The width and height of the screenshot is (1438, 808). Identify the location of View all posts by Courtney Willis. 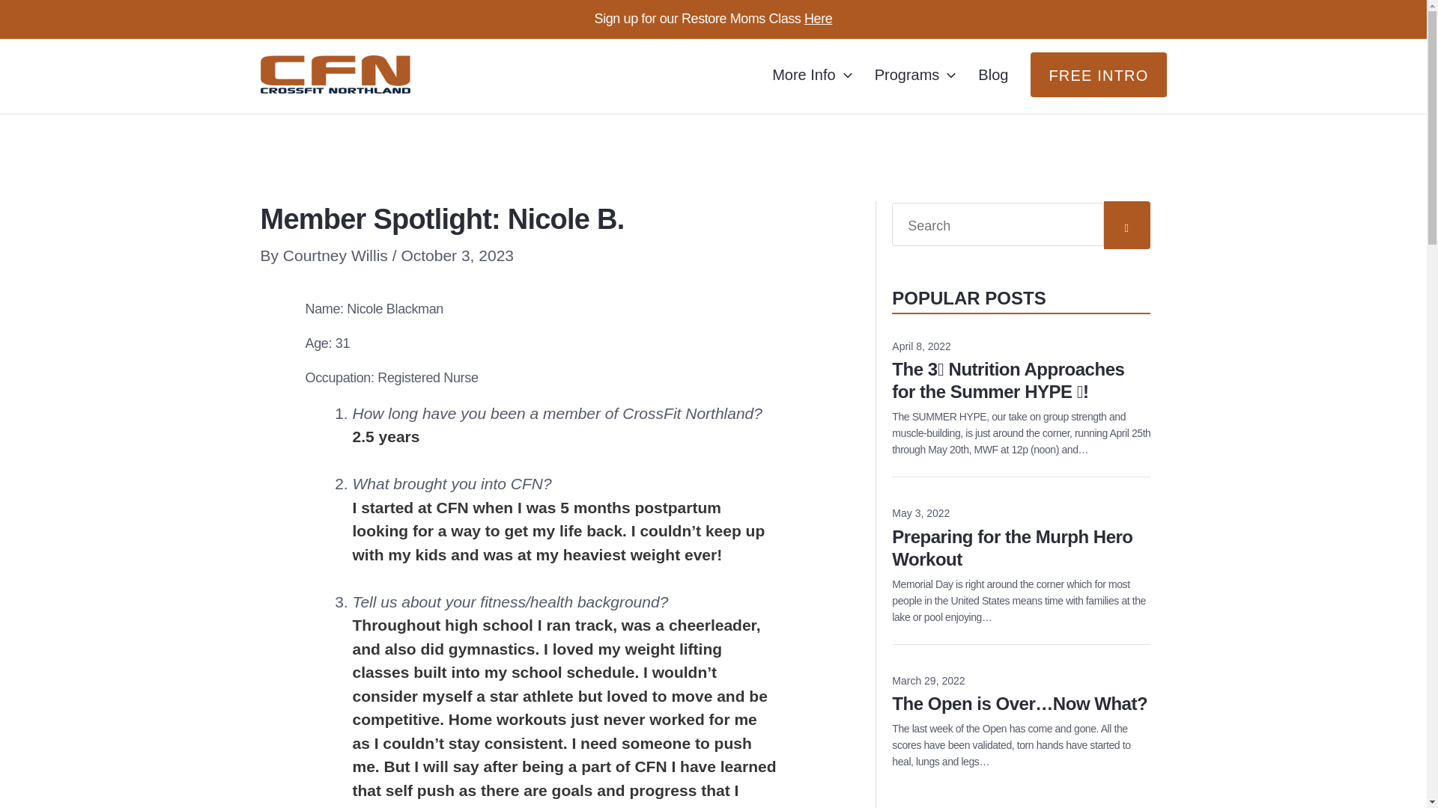
(915, 75).